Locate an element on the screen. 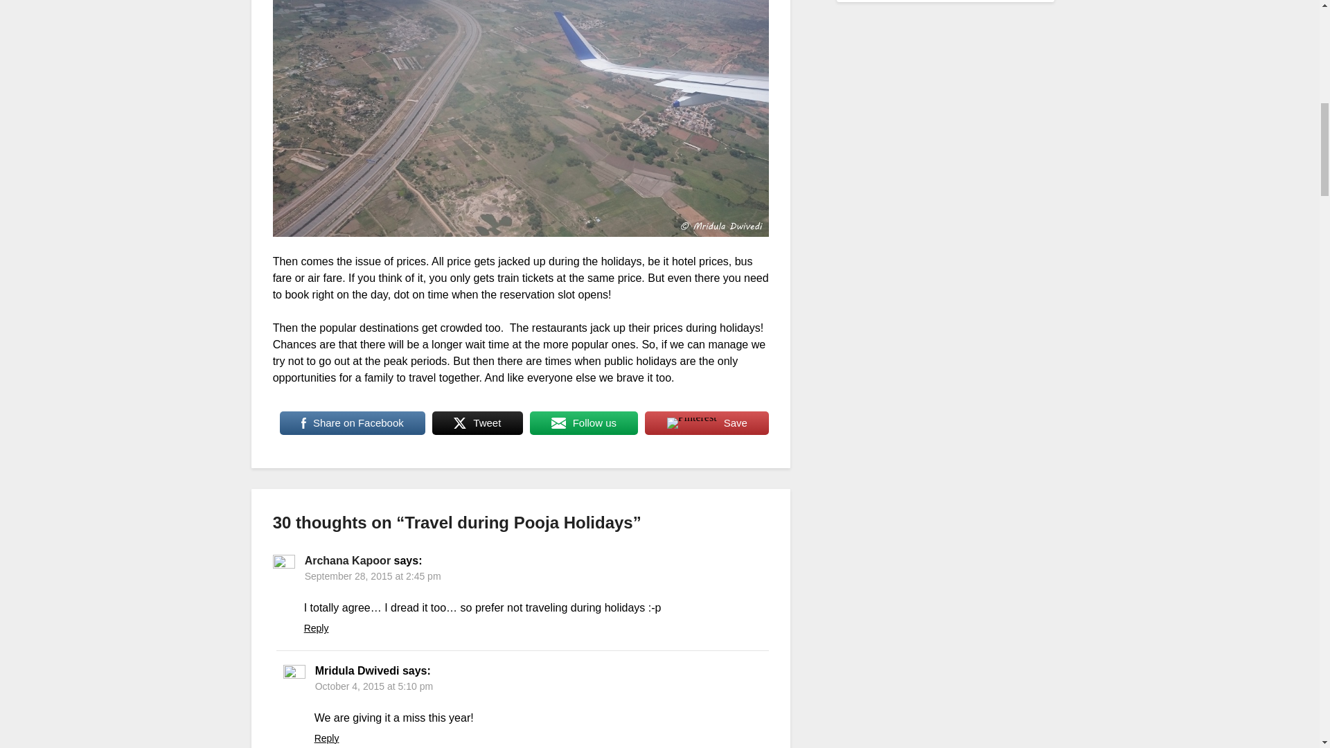  Reply is located at coordinates (326, 738).